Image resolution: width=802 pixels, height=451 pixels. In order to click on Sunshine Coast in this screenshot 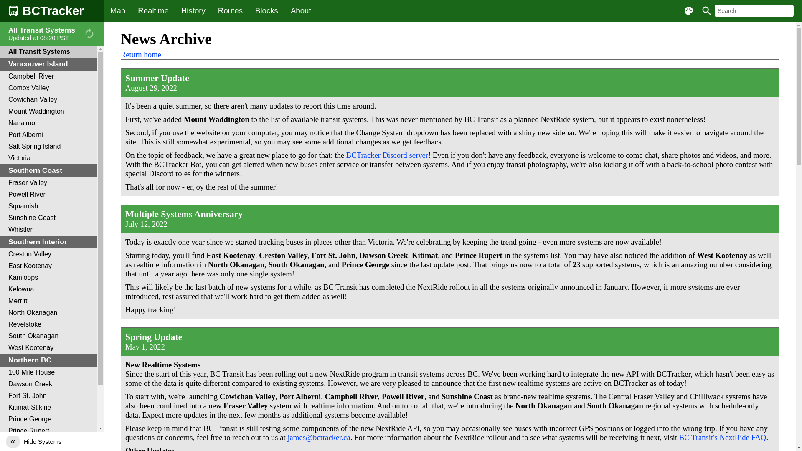, I will do `click(48, 218)`.